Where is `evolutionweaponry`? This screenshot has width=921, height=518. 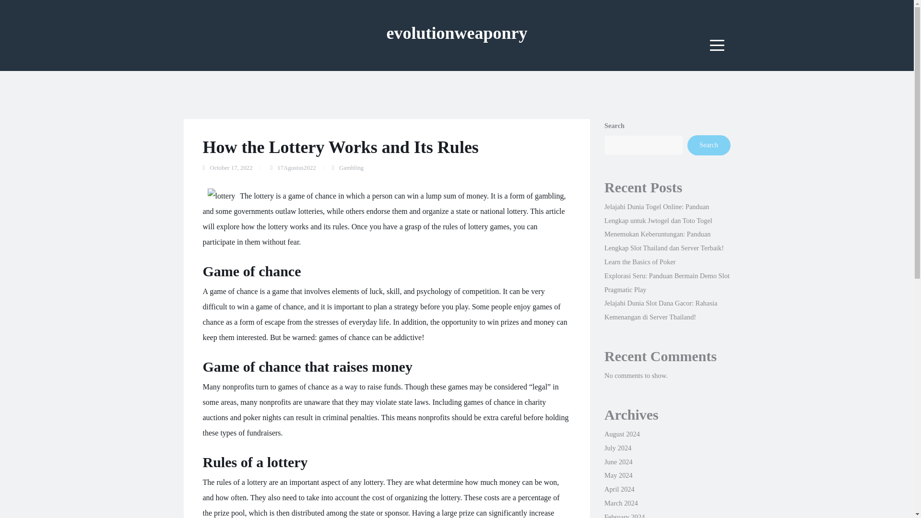
evolutionweaponry is located at coordinates (456, 33).